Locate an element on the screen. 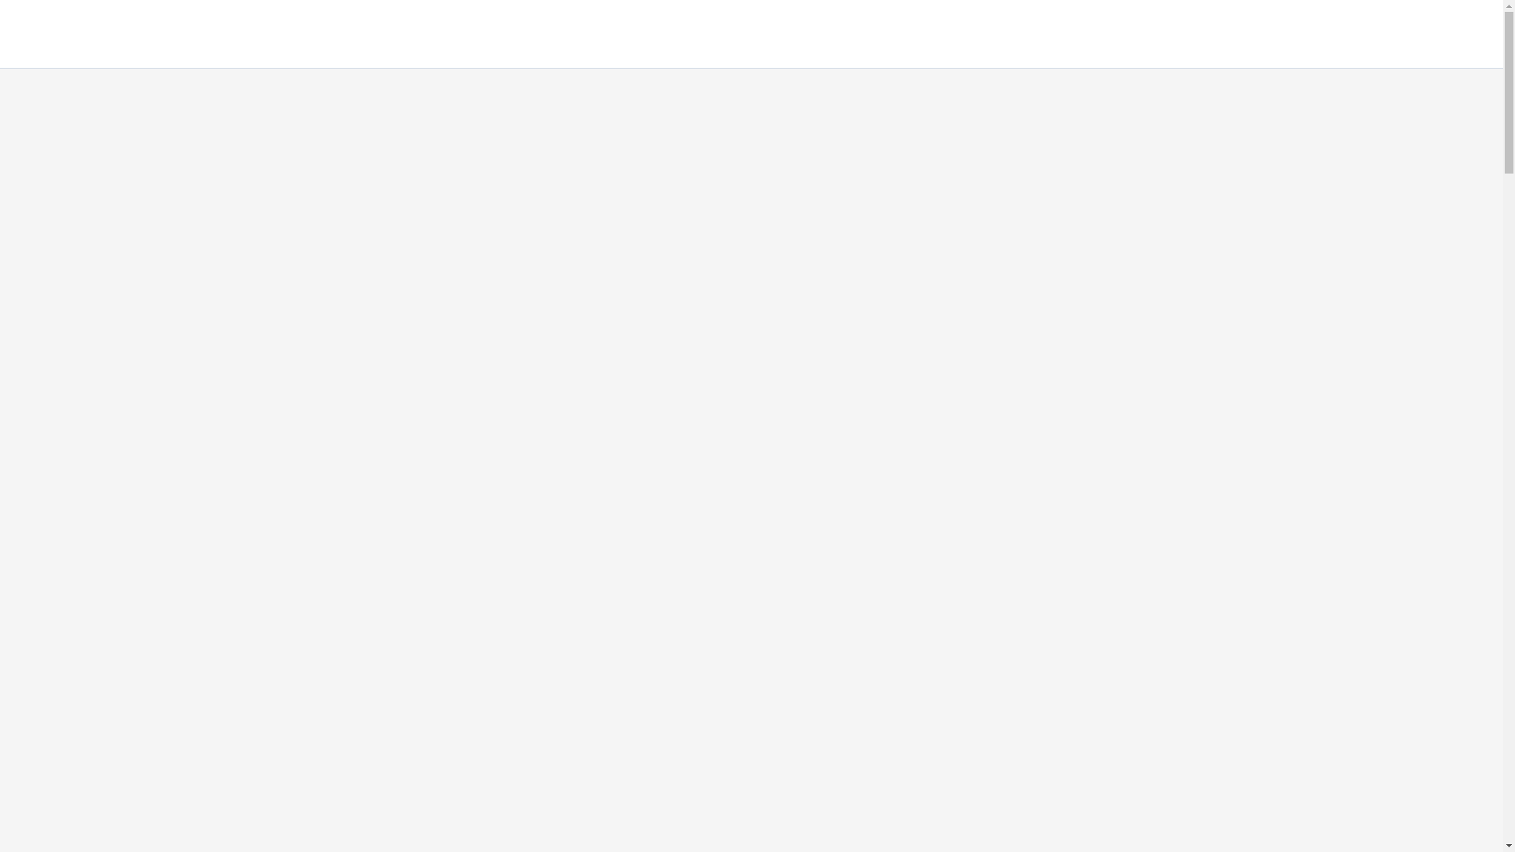 This screenshot has height=852, width=1515. MEMBERSHIP is located at coordinates (1106, 34).